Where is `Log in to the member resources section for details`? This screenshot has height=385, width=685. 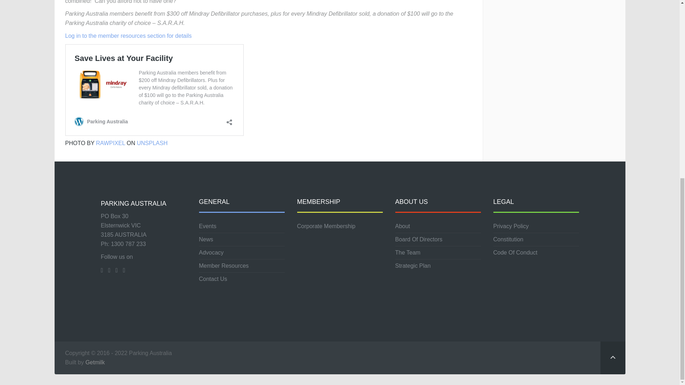 Log in to the member resources section for details is located at coordinates (128, 36).